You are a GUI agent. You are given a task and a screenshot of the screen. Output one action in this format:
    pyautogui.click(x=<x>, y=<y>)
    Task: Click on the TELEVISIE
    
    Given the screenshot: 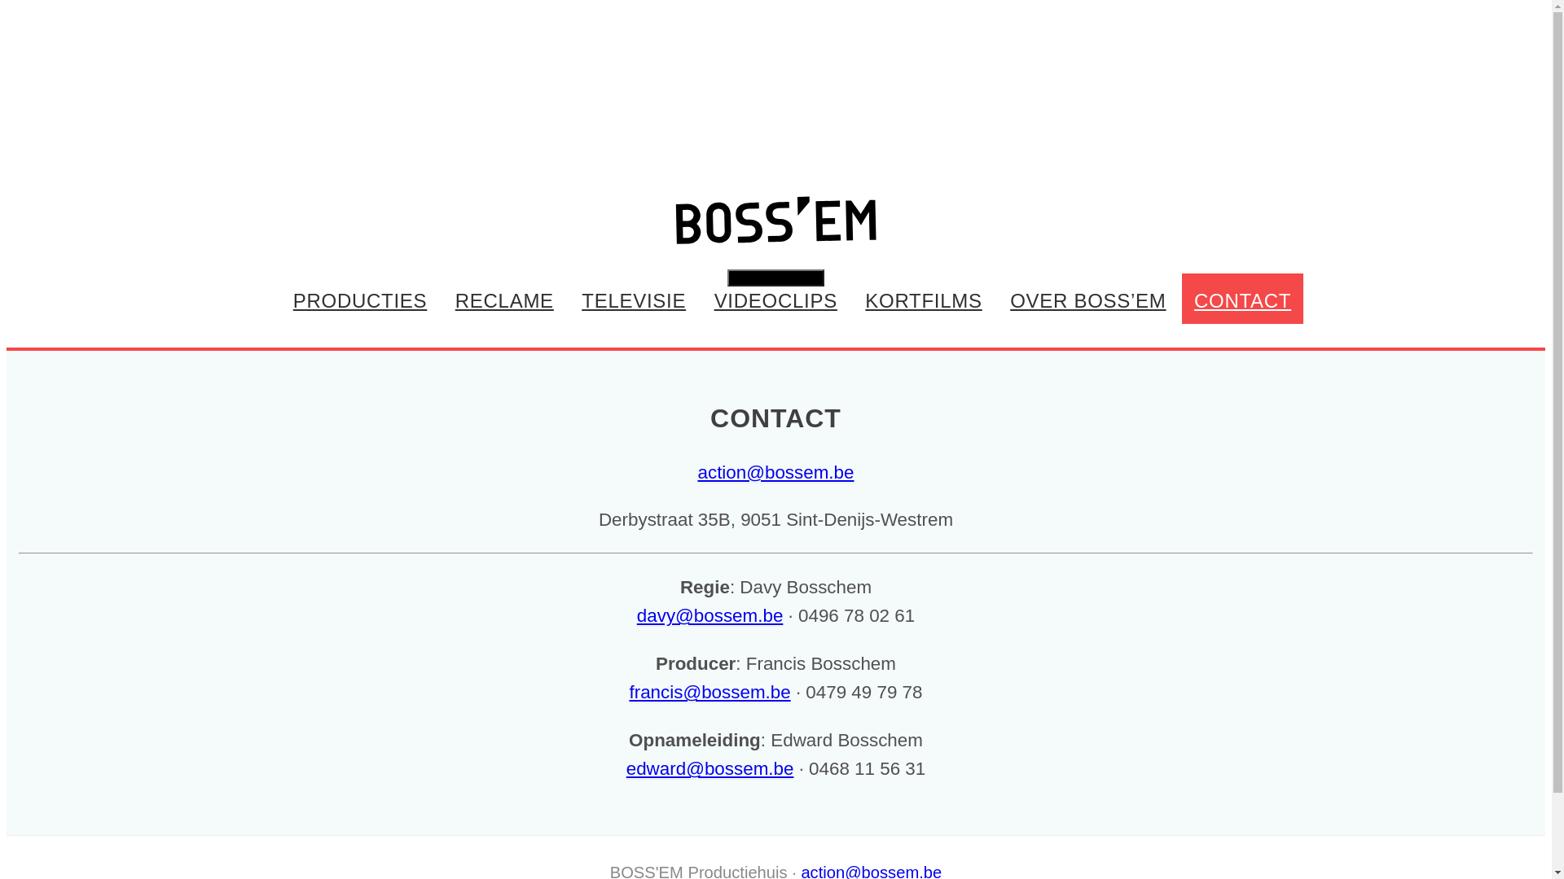 What is the action you would take?
    pyautogui.click(x=634, y=299)
    